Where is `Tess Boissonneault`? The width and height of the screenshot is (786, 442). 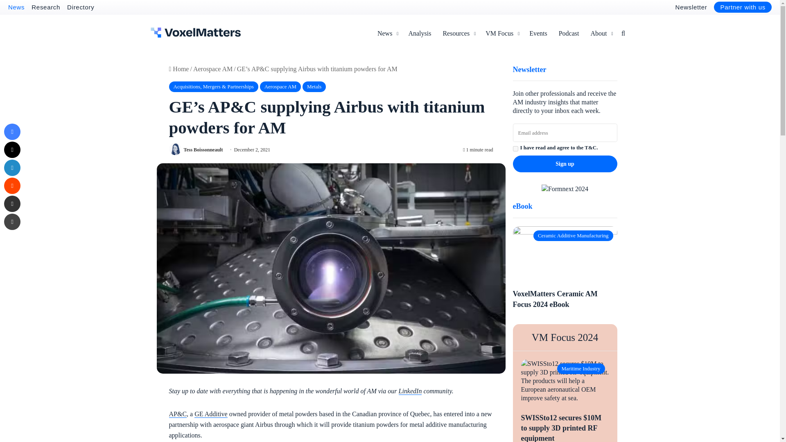 Tess Boissonneault is located at coordinates (203, 149).